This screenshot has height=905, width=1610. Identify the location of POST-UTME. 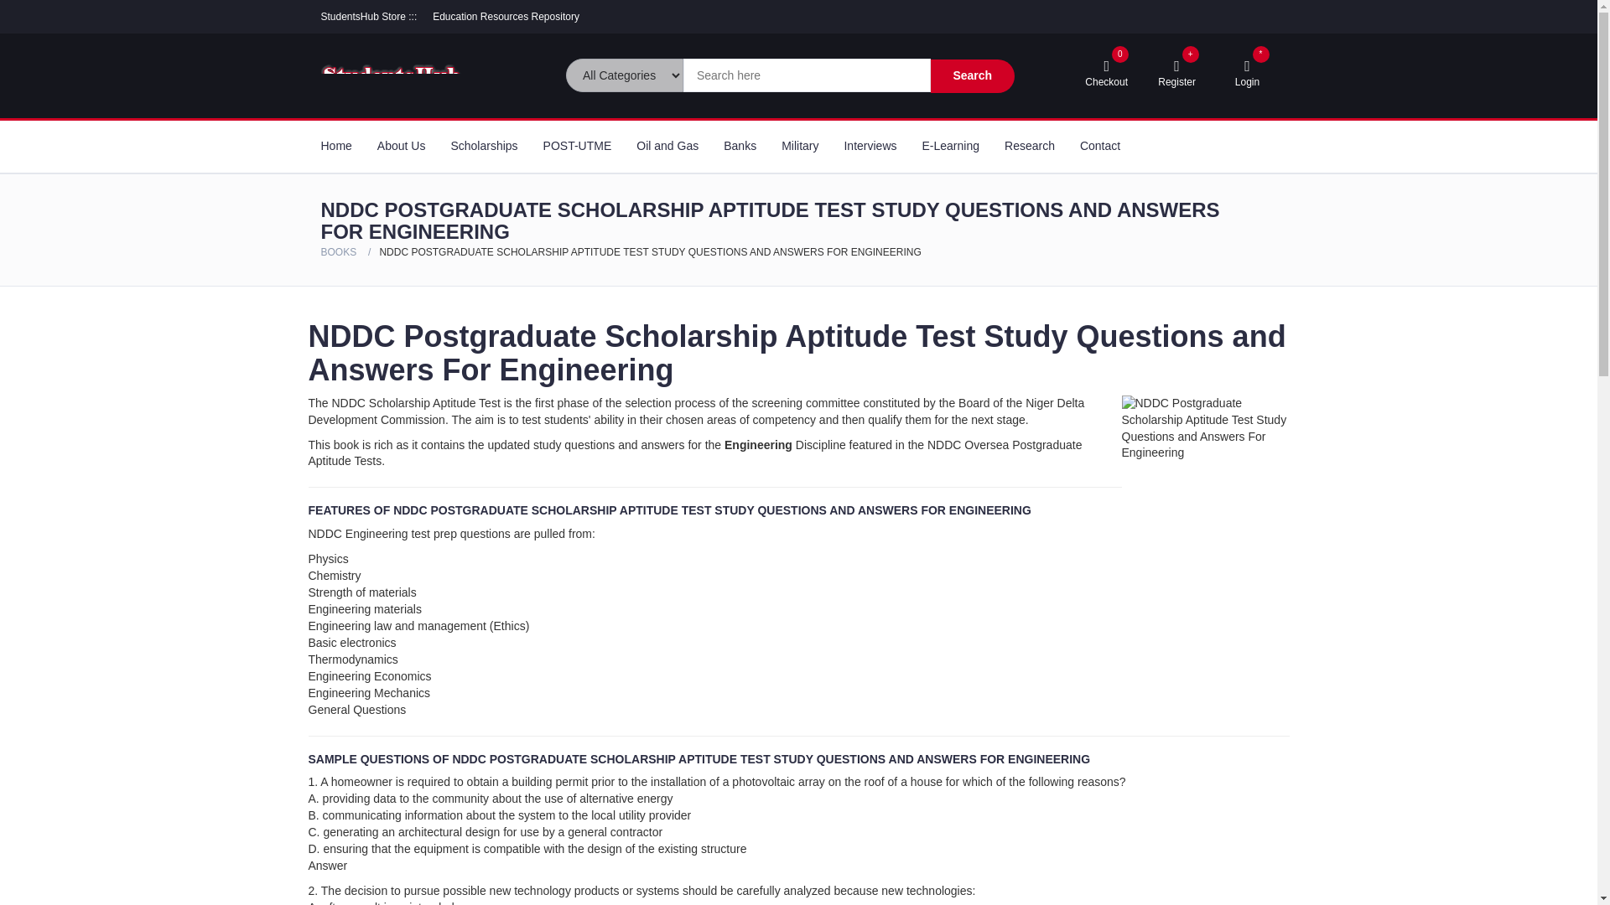
(1030, 146).